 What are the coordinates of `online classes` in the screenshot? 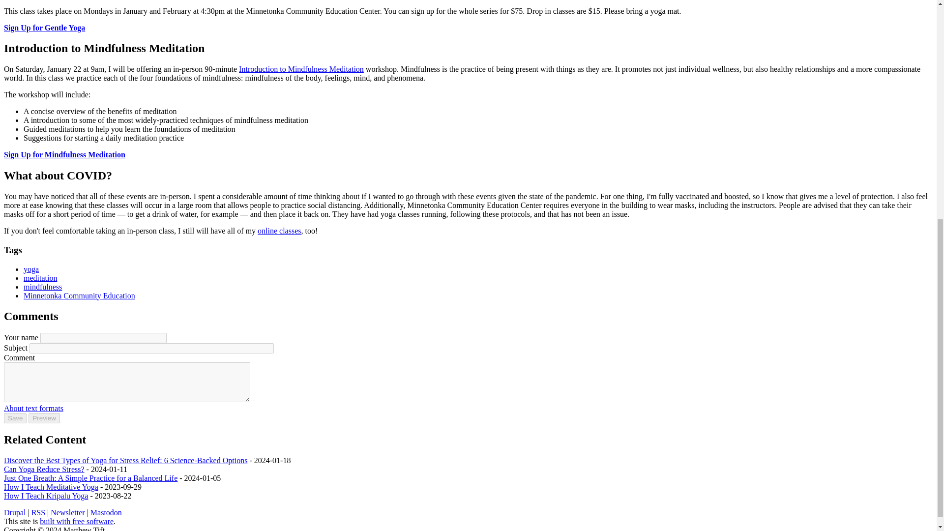 It's located at (279, 231).